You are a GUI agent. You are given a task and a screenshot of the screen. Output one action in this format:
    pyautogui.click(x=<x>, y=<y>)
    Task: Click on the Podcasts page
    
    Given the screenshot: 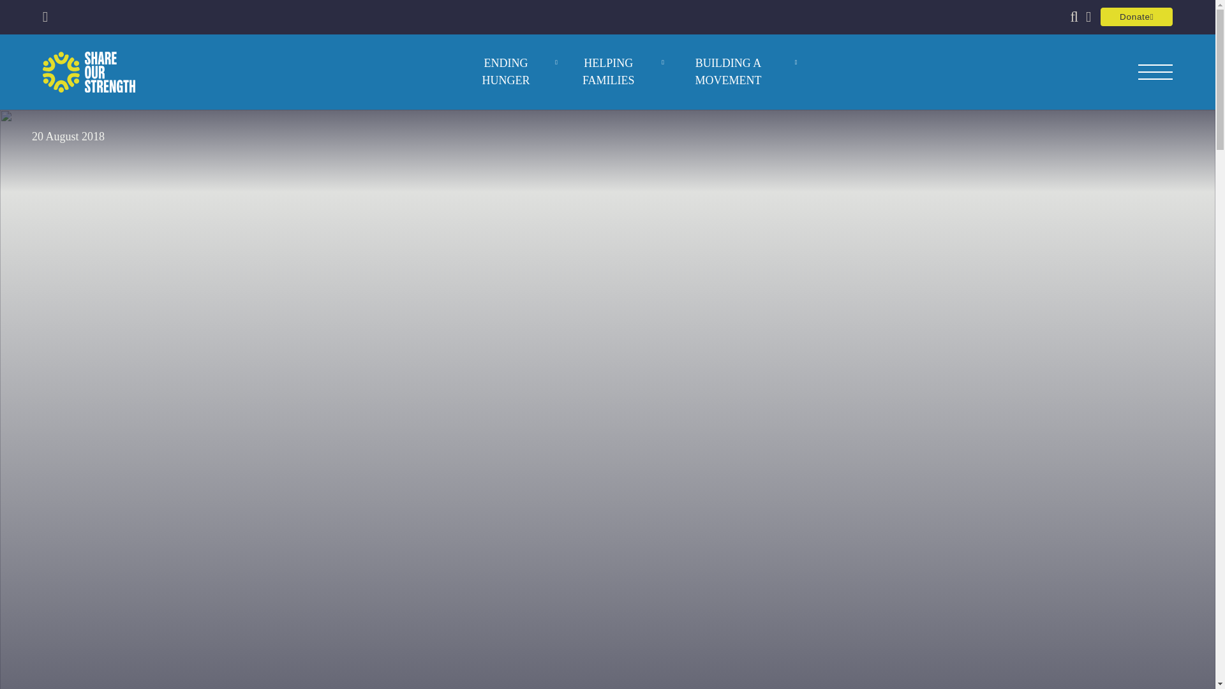 What is the action you would take?
    pyautogui.click(x=1088, y=17)
    